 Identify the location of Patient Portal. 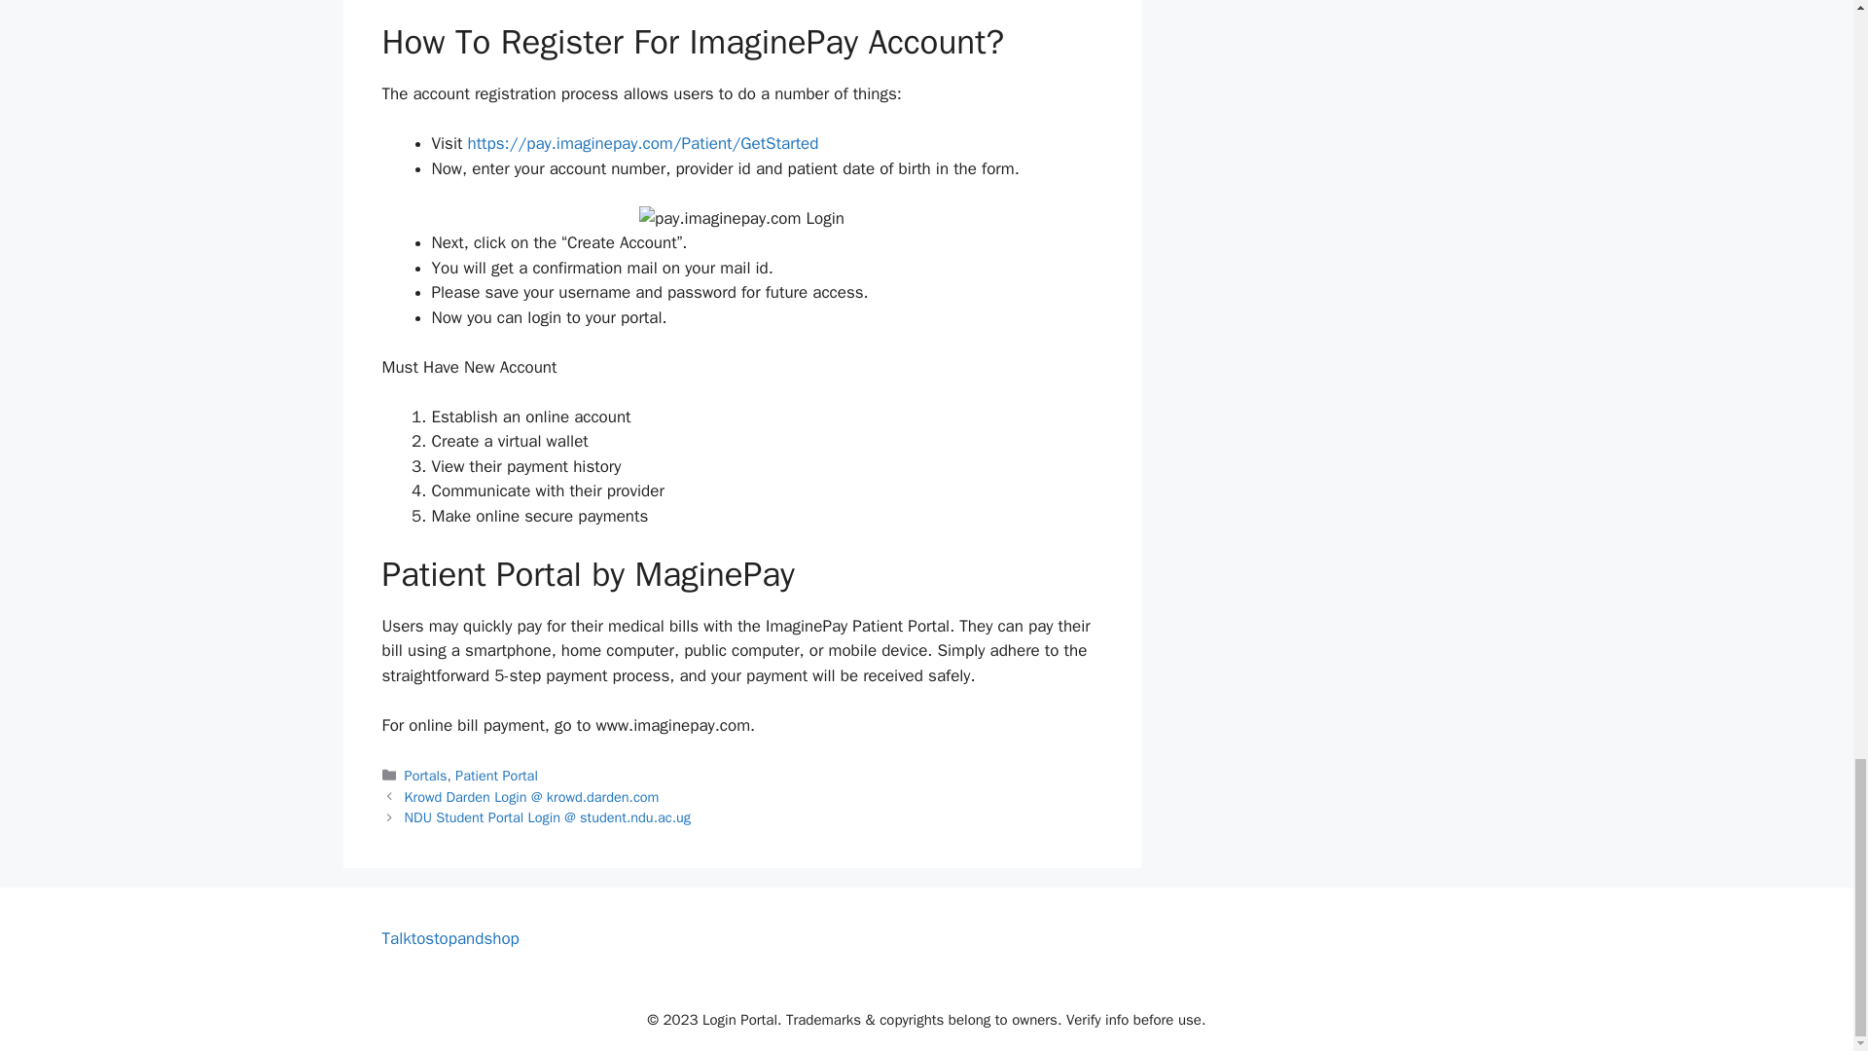
(496, 775).